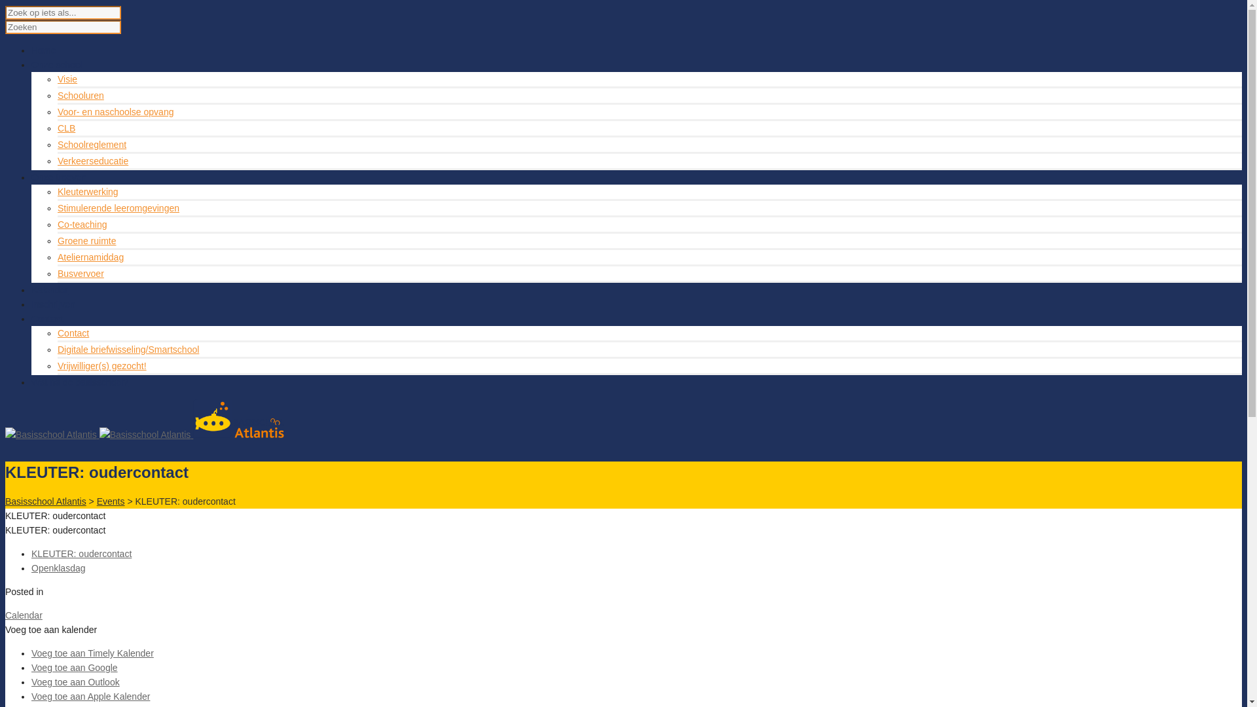 The height and width of the screenshot is (707, 1257). What do you see at coordinates (67, 79) in the screenshot?
I see `Visie` at bounding box center [67, 79].